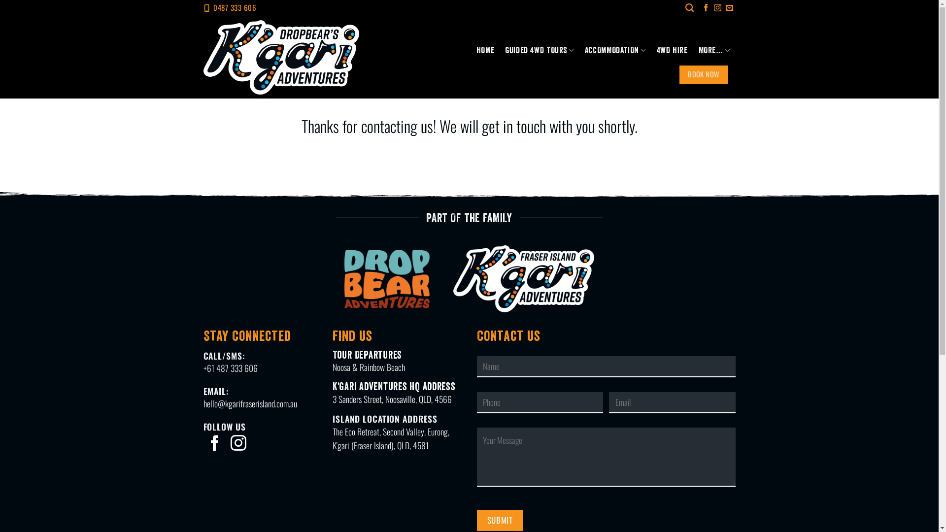 The image size is (946, 532). Describe the element at coordinates (235, 7) in the screenshot. I see `0487 333 606` at that location.